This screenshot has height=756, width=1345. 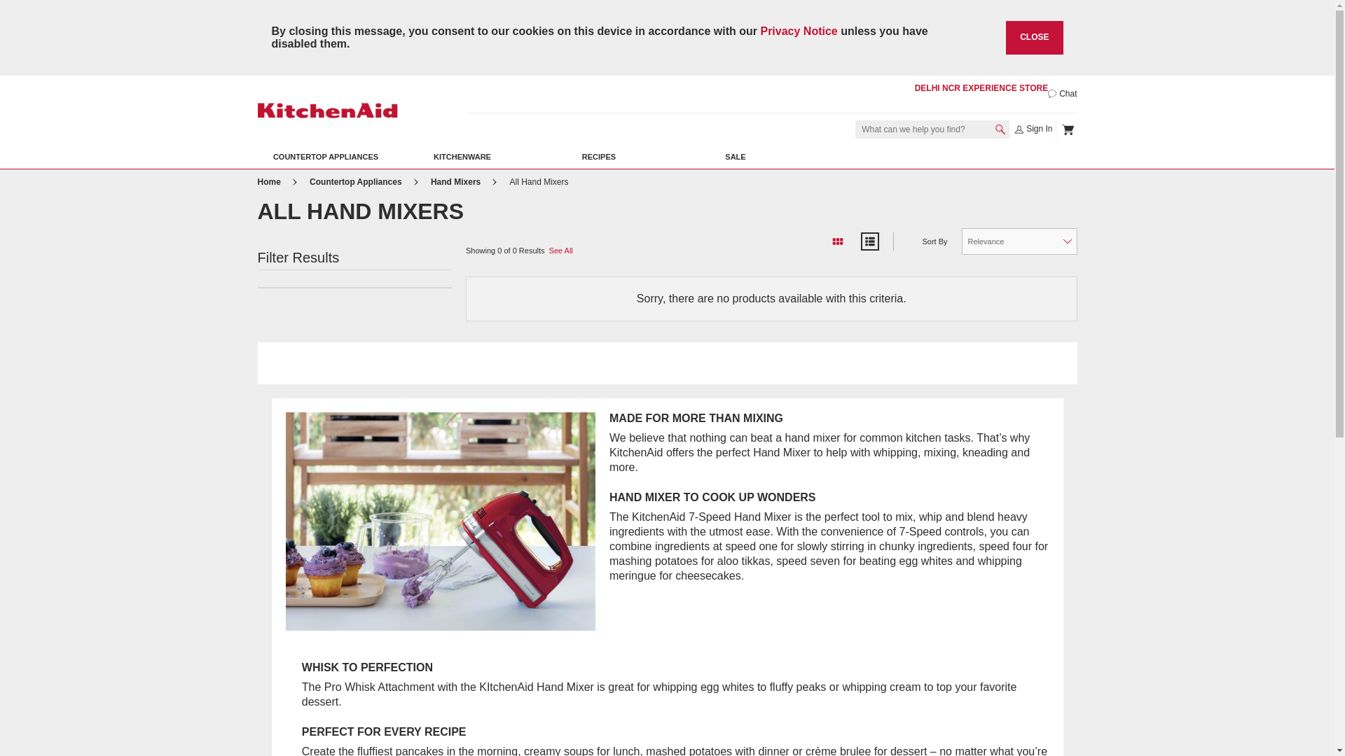 What do you see at coordinates (1062, 94) in the screenshot?
I see `Chat` at bounding box center [1062, 94].